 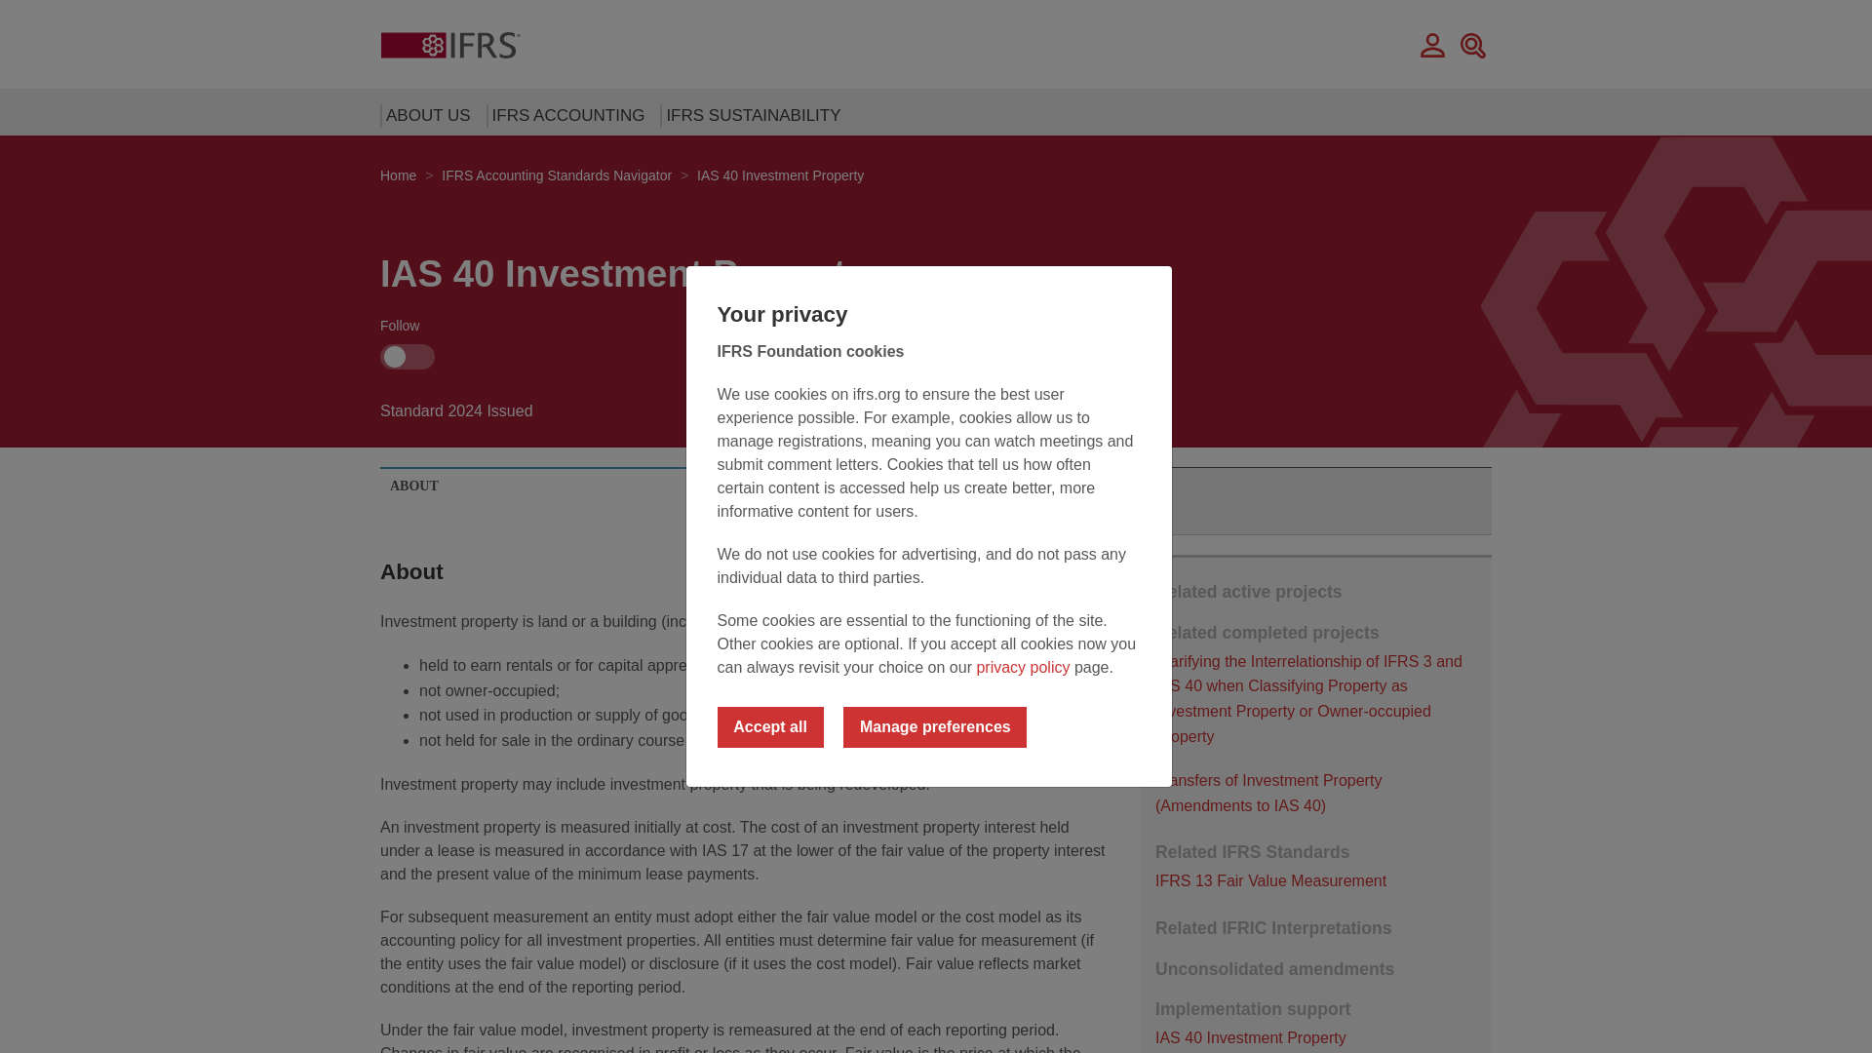 I want to click on Dashboard, so click(x=1433, y=44).